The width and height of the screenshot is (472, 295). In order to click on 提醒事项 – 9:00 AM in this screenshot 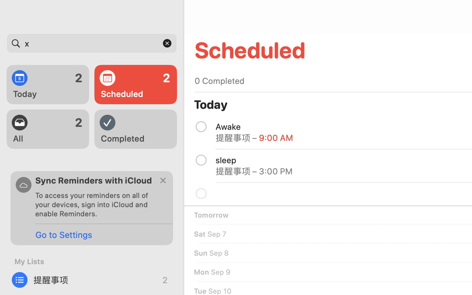, I will do `click(254, 138)`.